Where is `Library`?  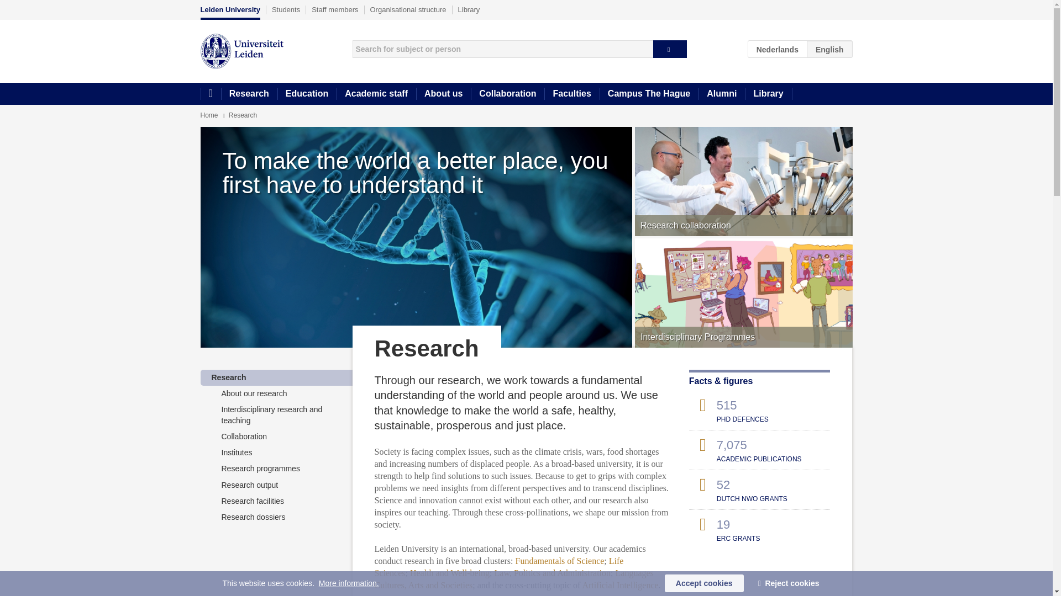 Library is located at coordinates (469, 9).